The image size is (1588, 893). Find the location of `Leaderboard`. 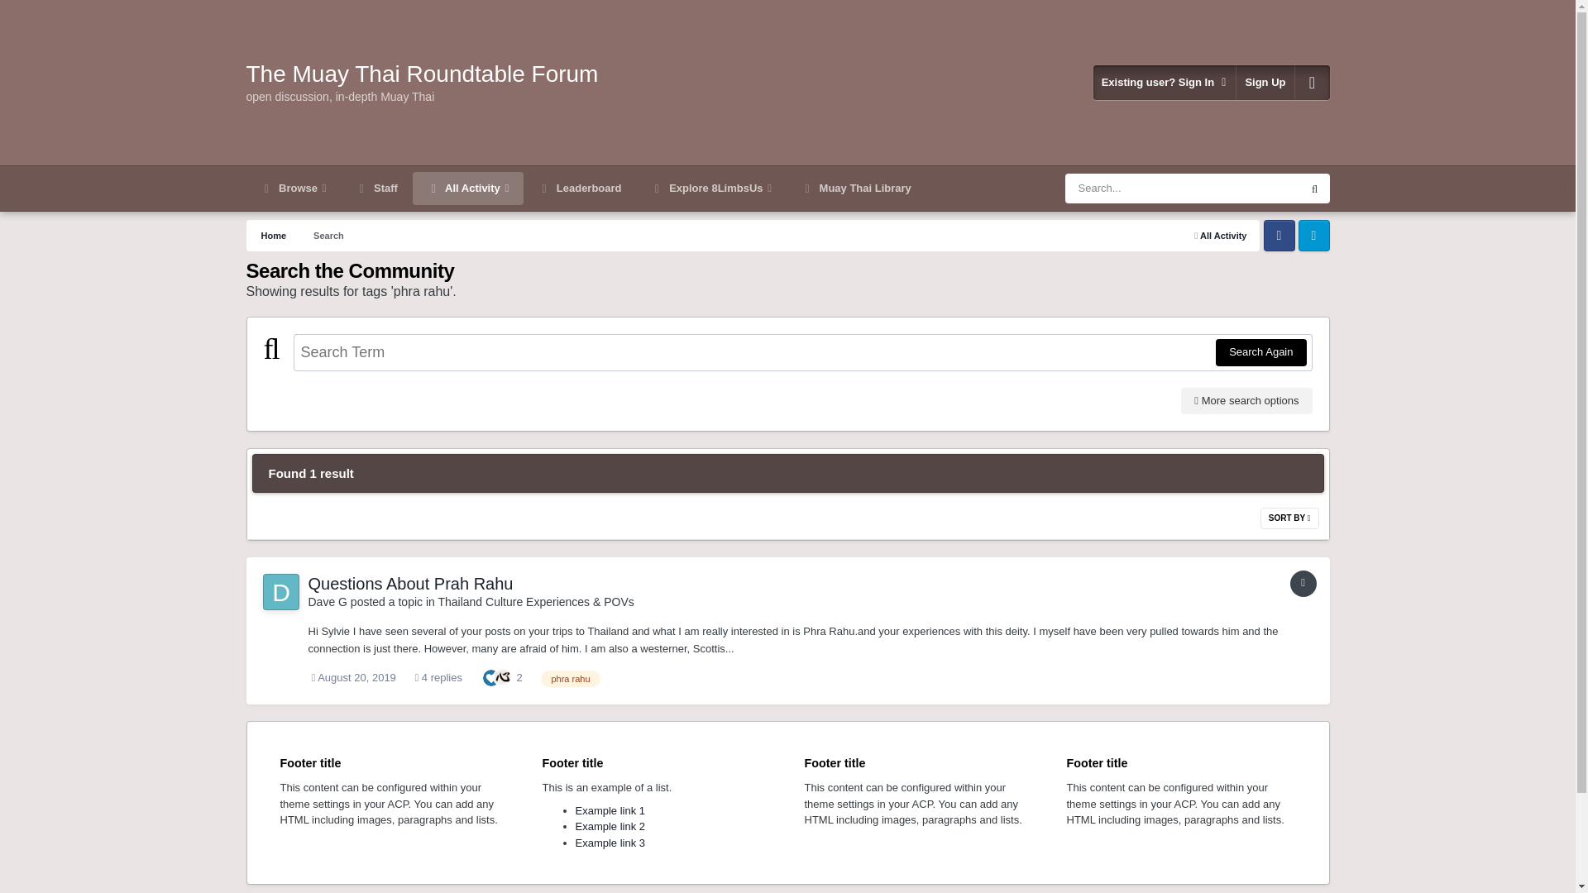

Leaderboard is located at coordinates (580, 189).